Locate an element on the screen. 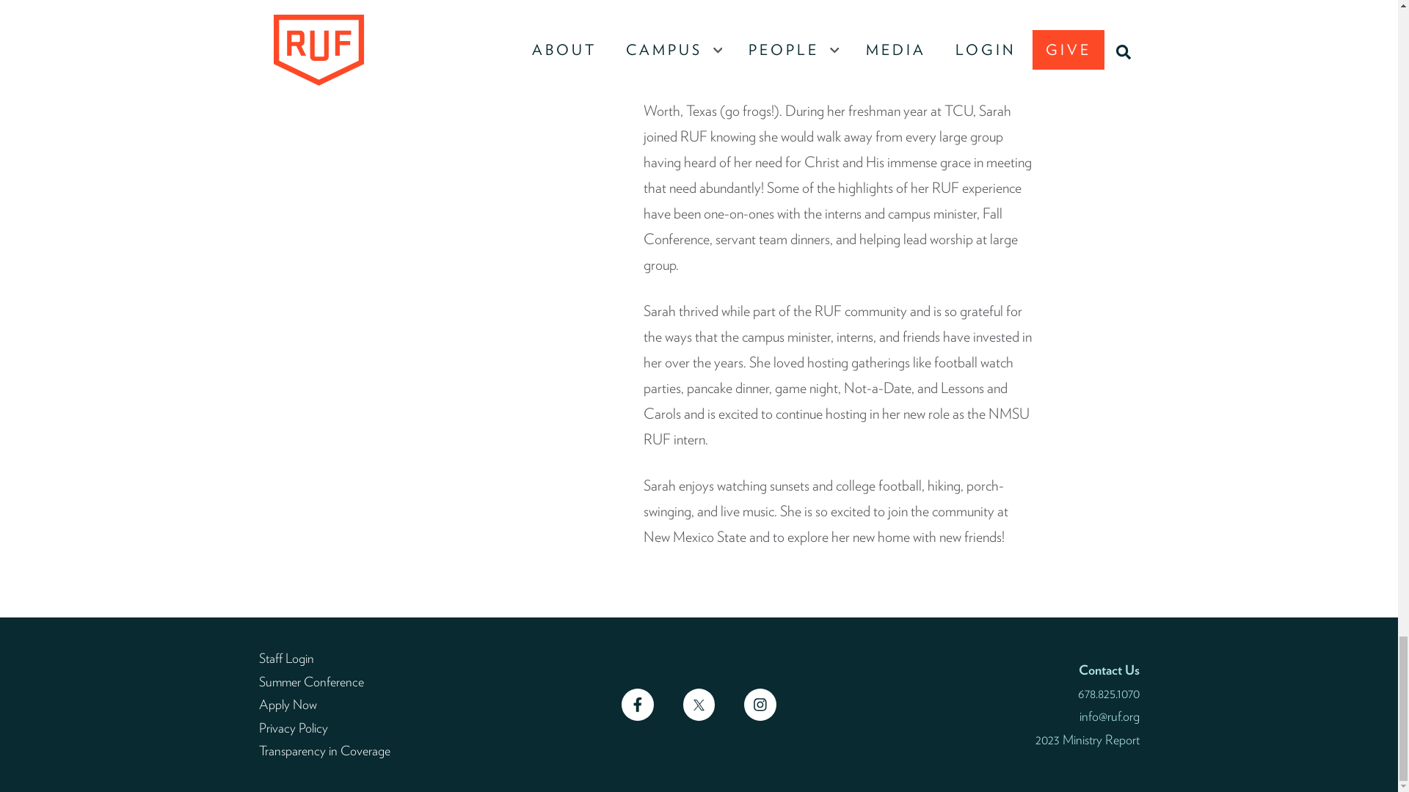  Summer Conference is located at coordinates (310, 681).